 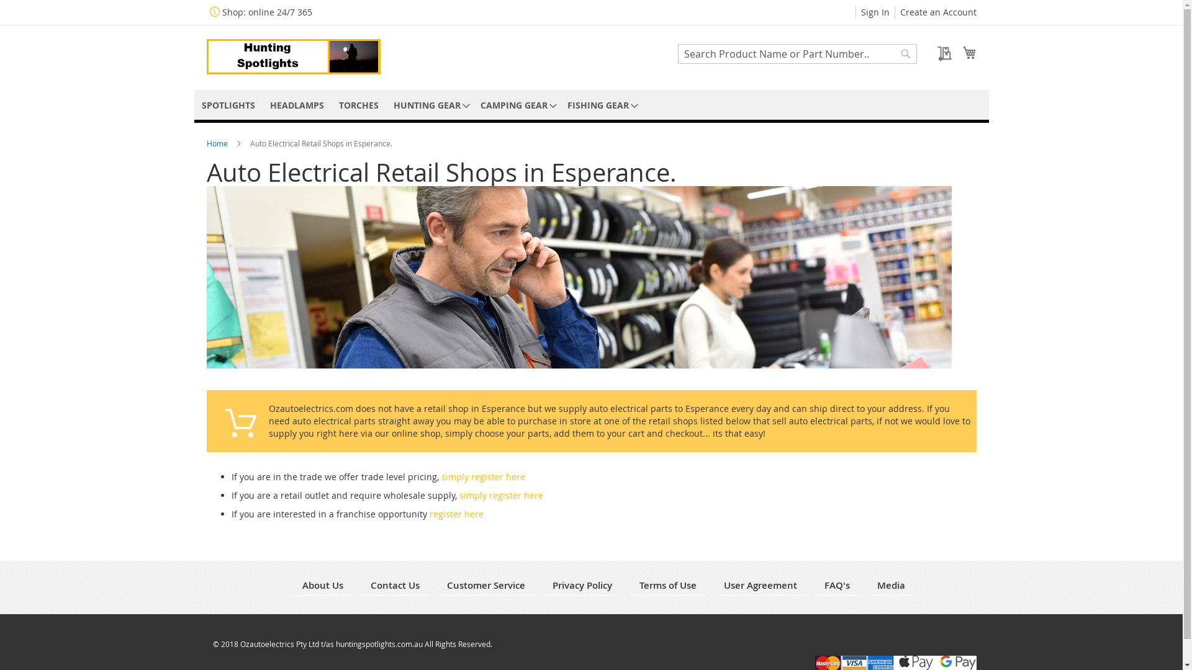 What do you see at coordinates (939, 12) in the screenshot?
I see `Create an Account` at bounding box center [939, 12].